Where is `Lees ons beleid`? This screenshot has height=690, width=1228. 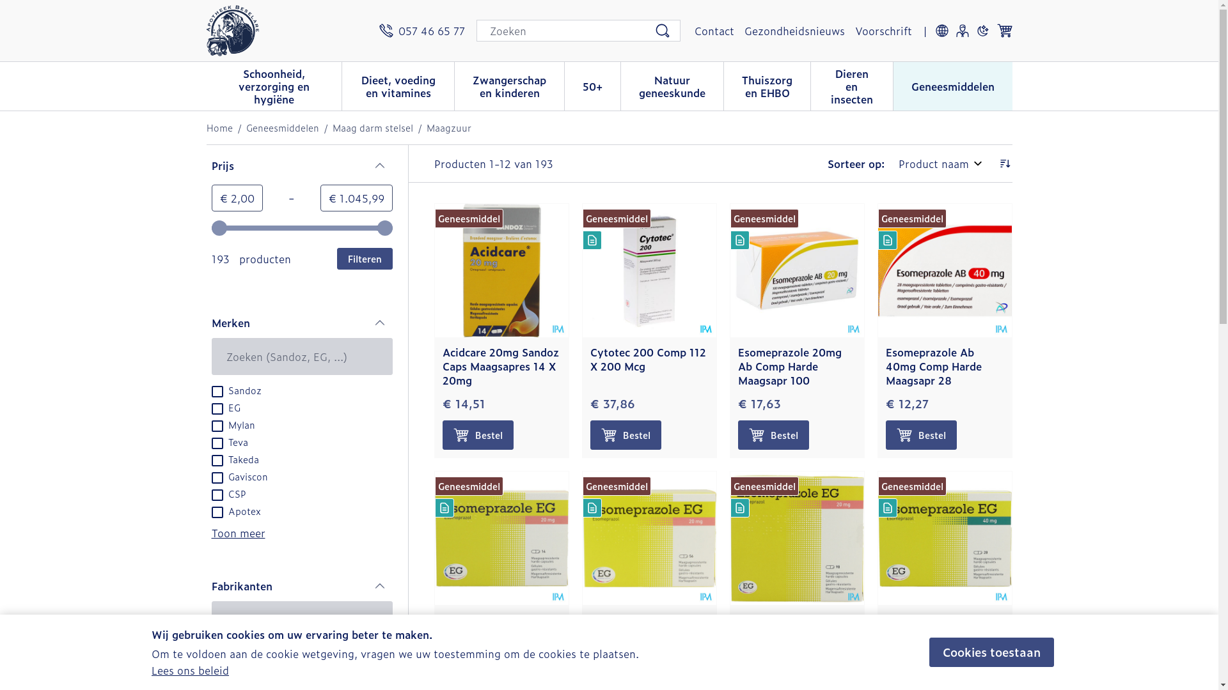
Lees ons beleid is located at coordinates (191, 670).